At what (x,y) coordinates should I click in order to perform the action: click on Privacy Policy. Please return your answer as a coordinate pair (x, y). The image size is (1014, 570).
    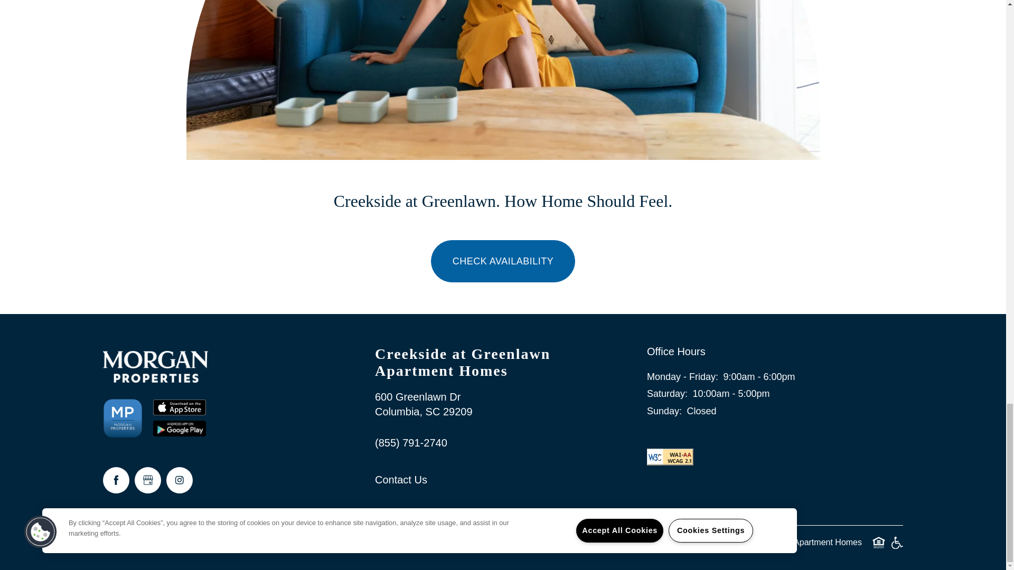
    Looking at the image, I should click on (132, 543).